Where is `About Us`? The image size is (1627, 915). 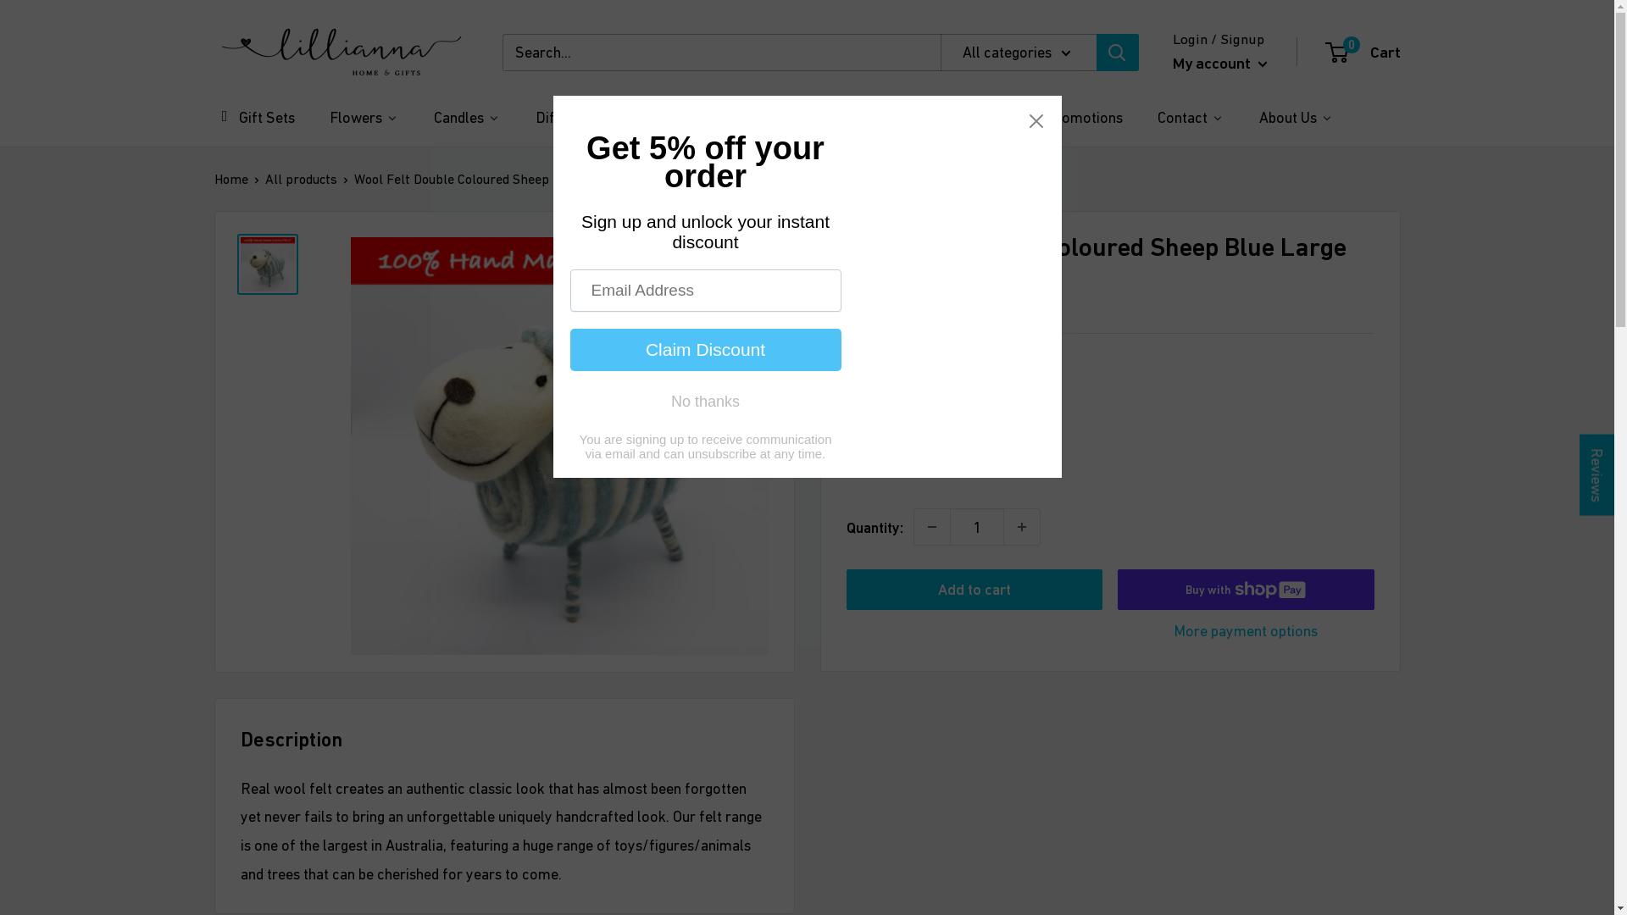
About Us is located at coordinates (1296, 117).